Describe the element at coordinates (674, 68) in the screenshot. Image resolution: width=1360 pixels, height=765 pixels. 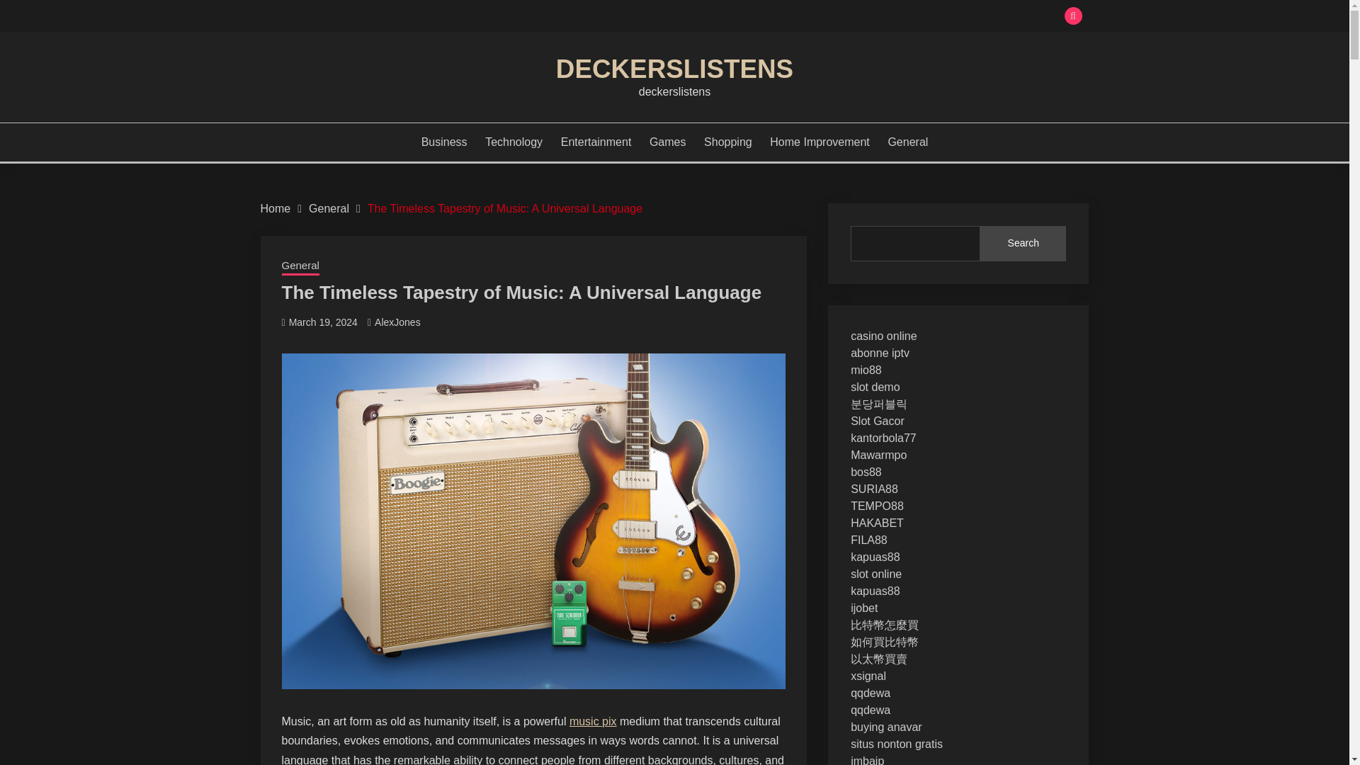
I see `DECKERSLISTENS` at that location.